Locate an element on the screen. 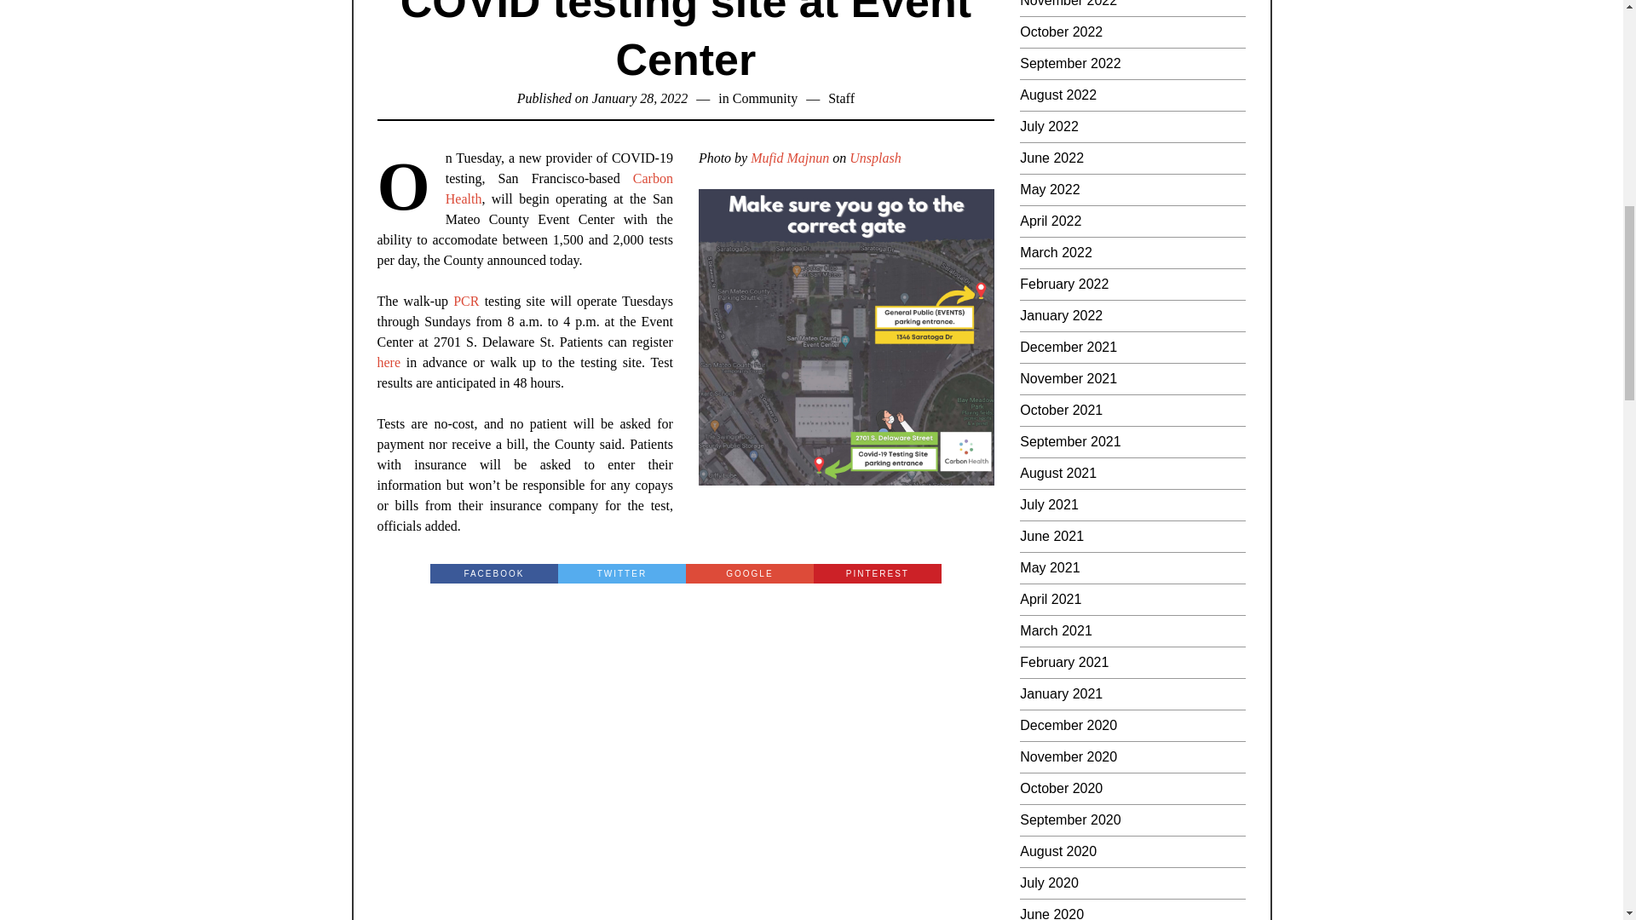 The image size is (1636, 920). November 2022 is located at coordinates (1069, 3).